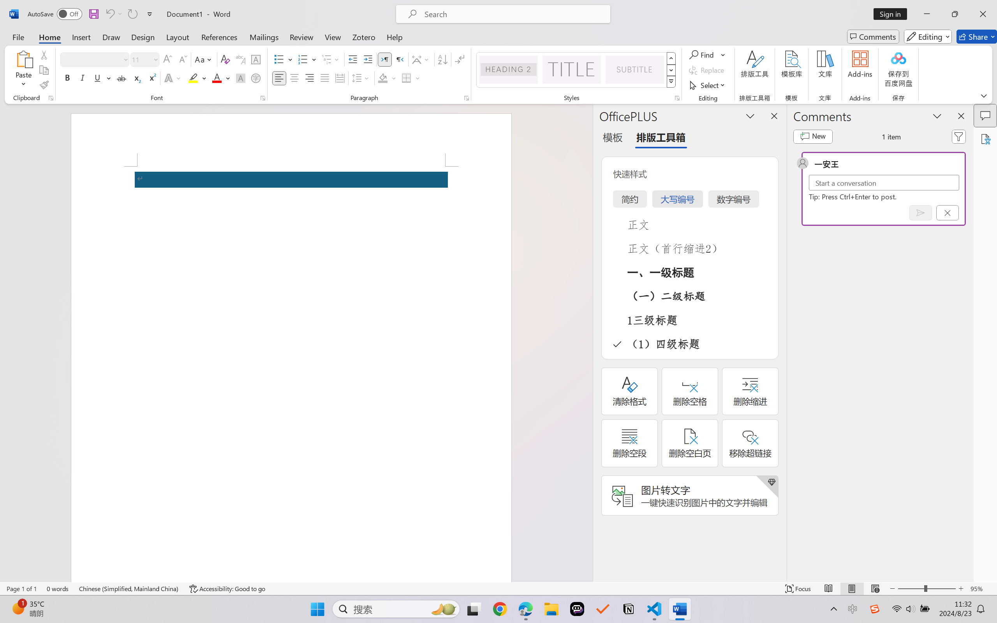 Image resolution: width=997 pixels, height=623 pixels. What do you see at coordinates (634, 69) in the screenshot?
I see `Subtitle` at bounding box center [634, 69].